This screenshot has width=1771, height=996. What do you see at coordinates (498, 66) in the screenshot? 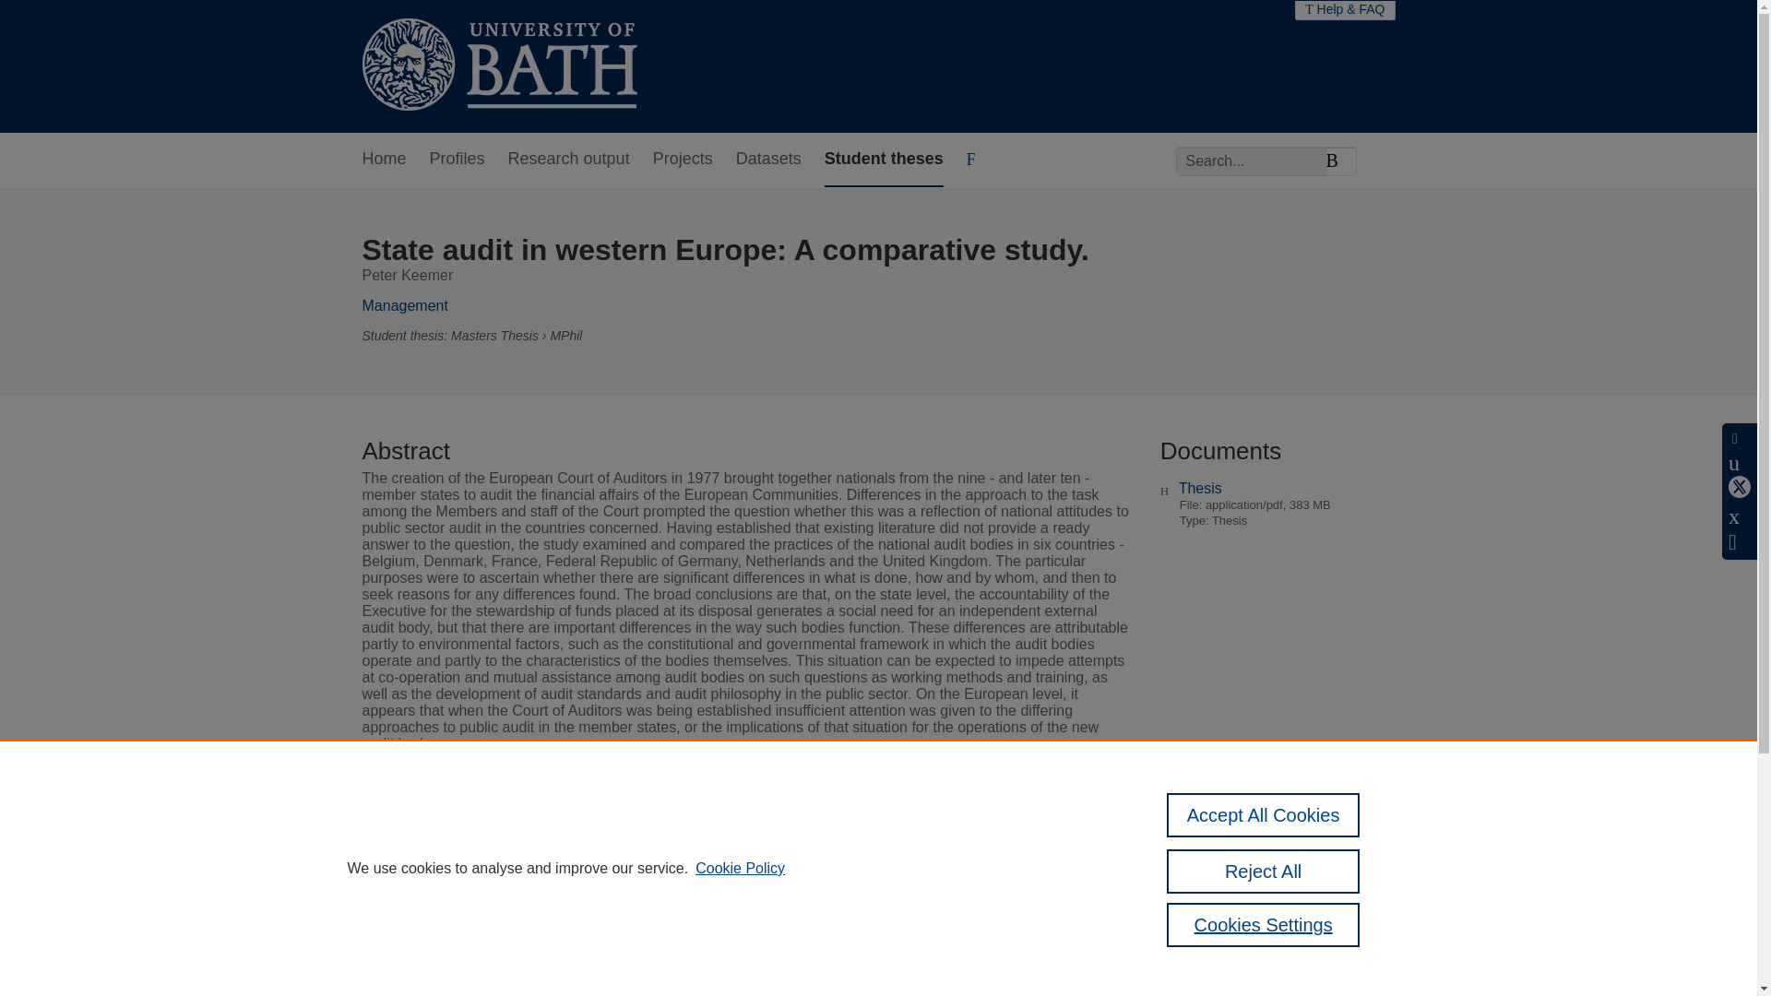
I see `the University of Bath's research portal Home` at bounding box center [498, 66].